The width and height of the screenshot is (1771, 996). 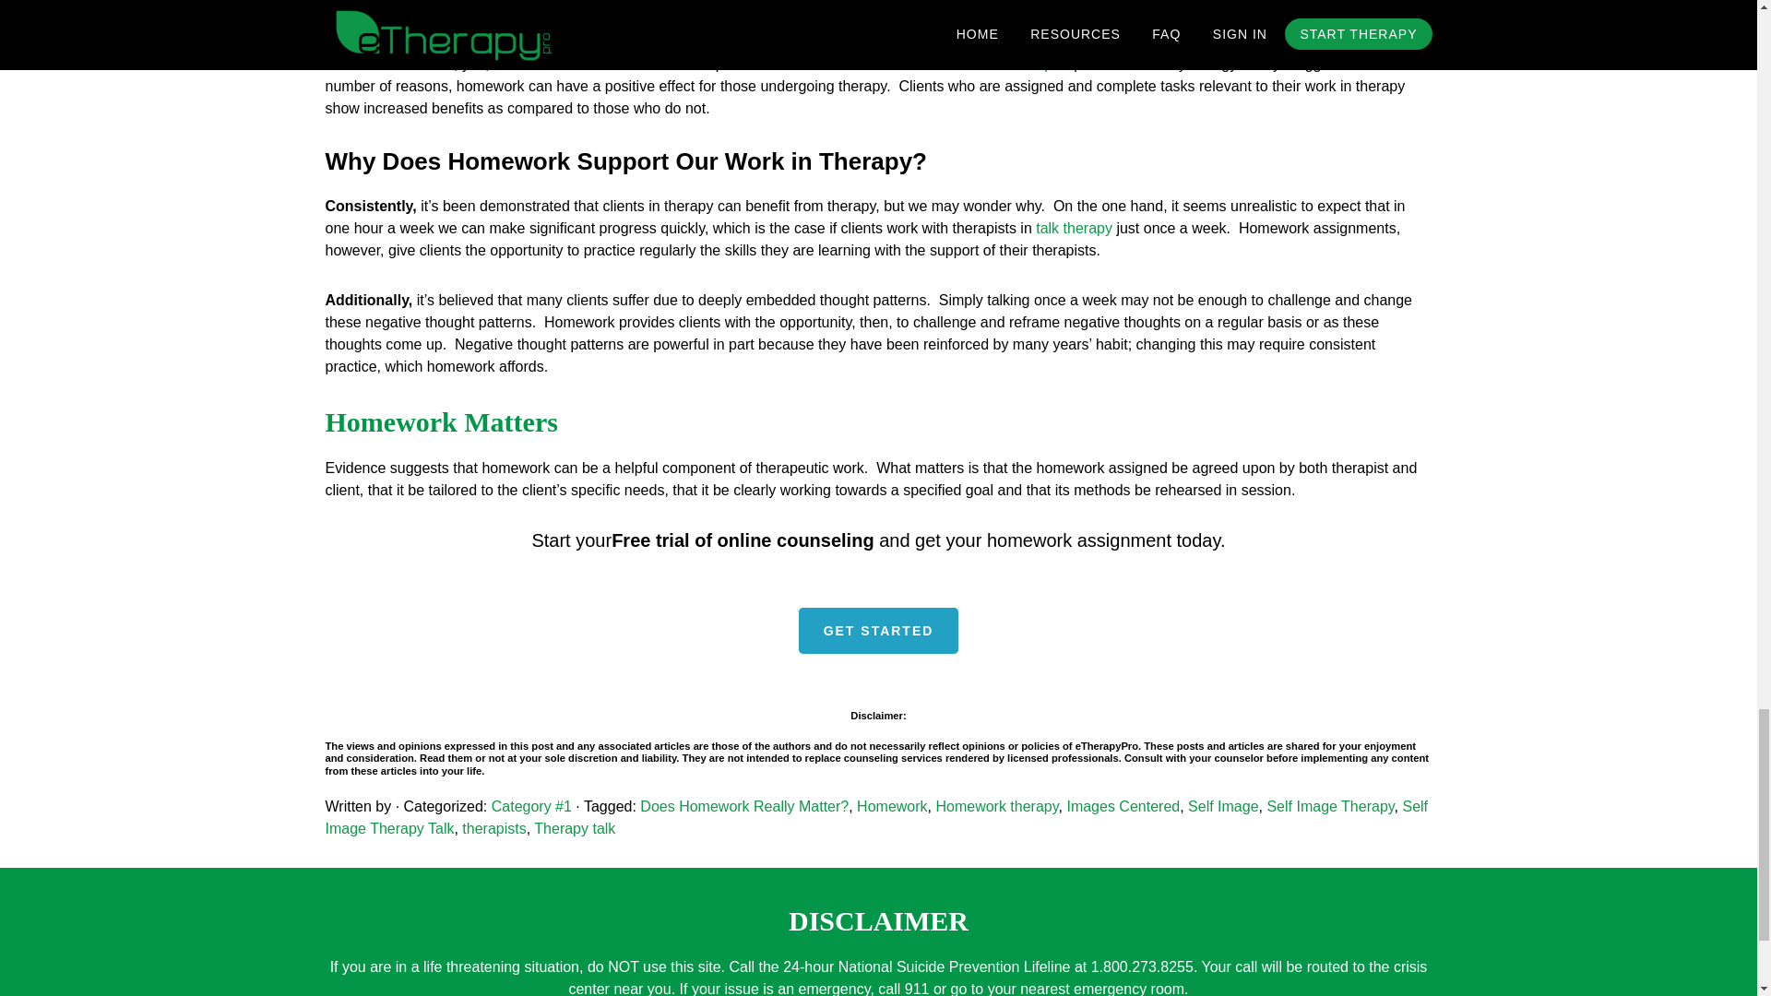 I want to click on Does Homework Really Matter?, so click(x=743, y=806).